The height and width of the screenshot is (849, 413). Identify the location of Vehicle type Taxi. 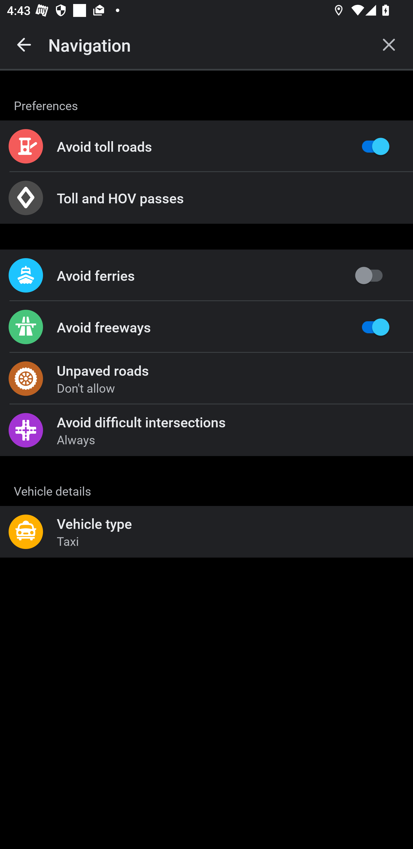
(206, 532).